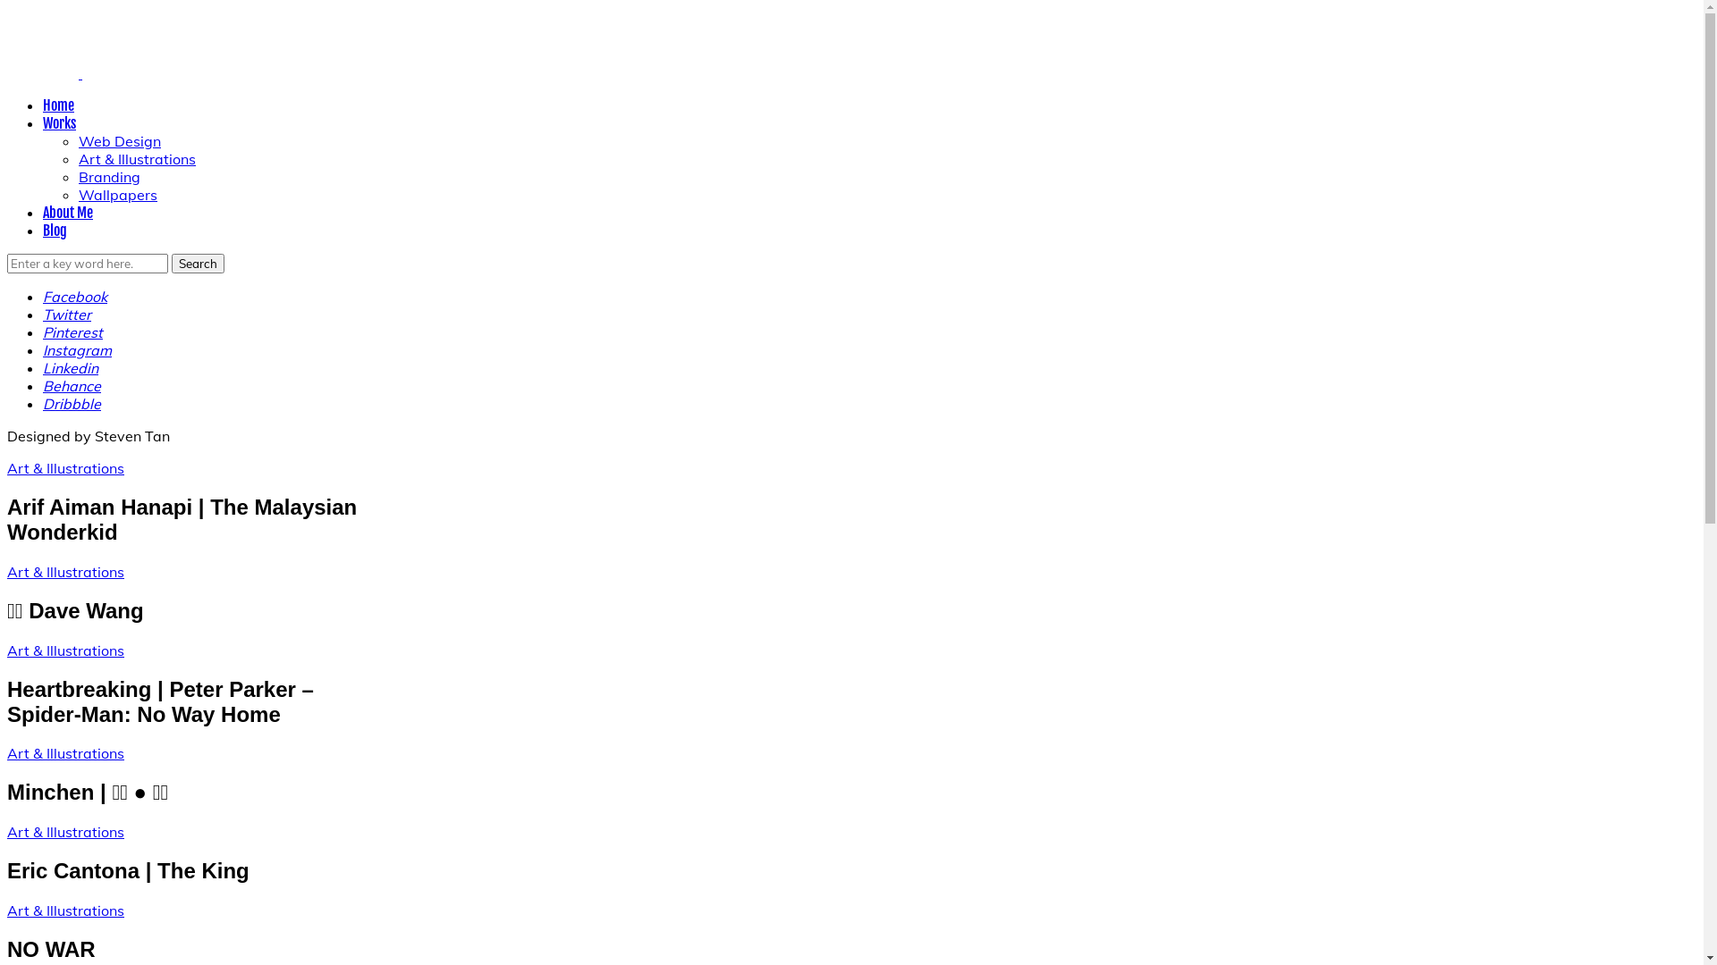 This screenshot has width=1717, height=965. What do you see at coordinates (71, 368) in the screenshot?
I see `Linkedin` at bounding box center [71, 368].